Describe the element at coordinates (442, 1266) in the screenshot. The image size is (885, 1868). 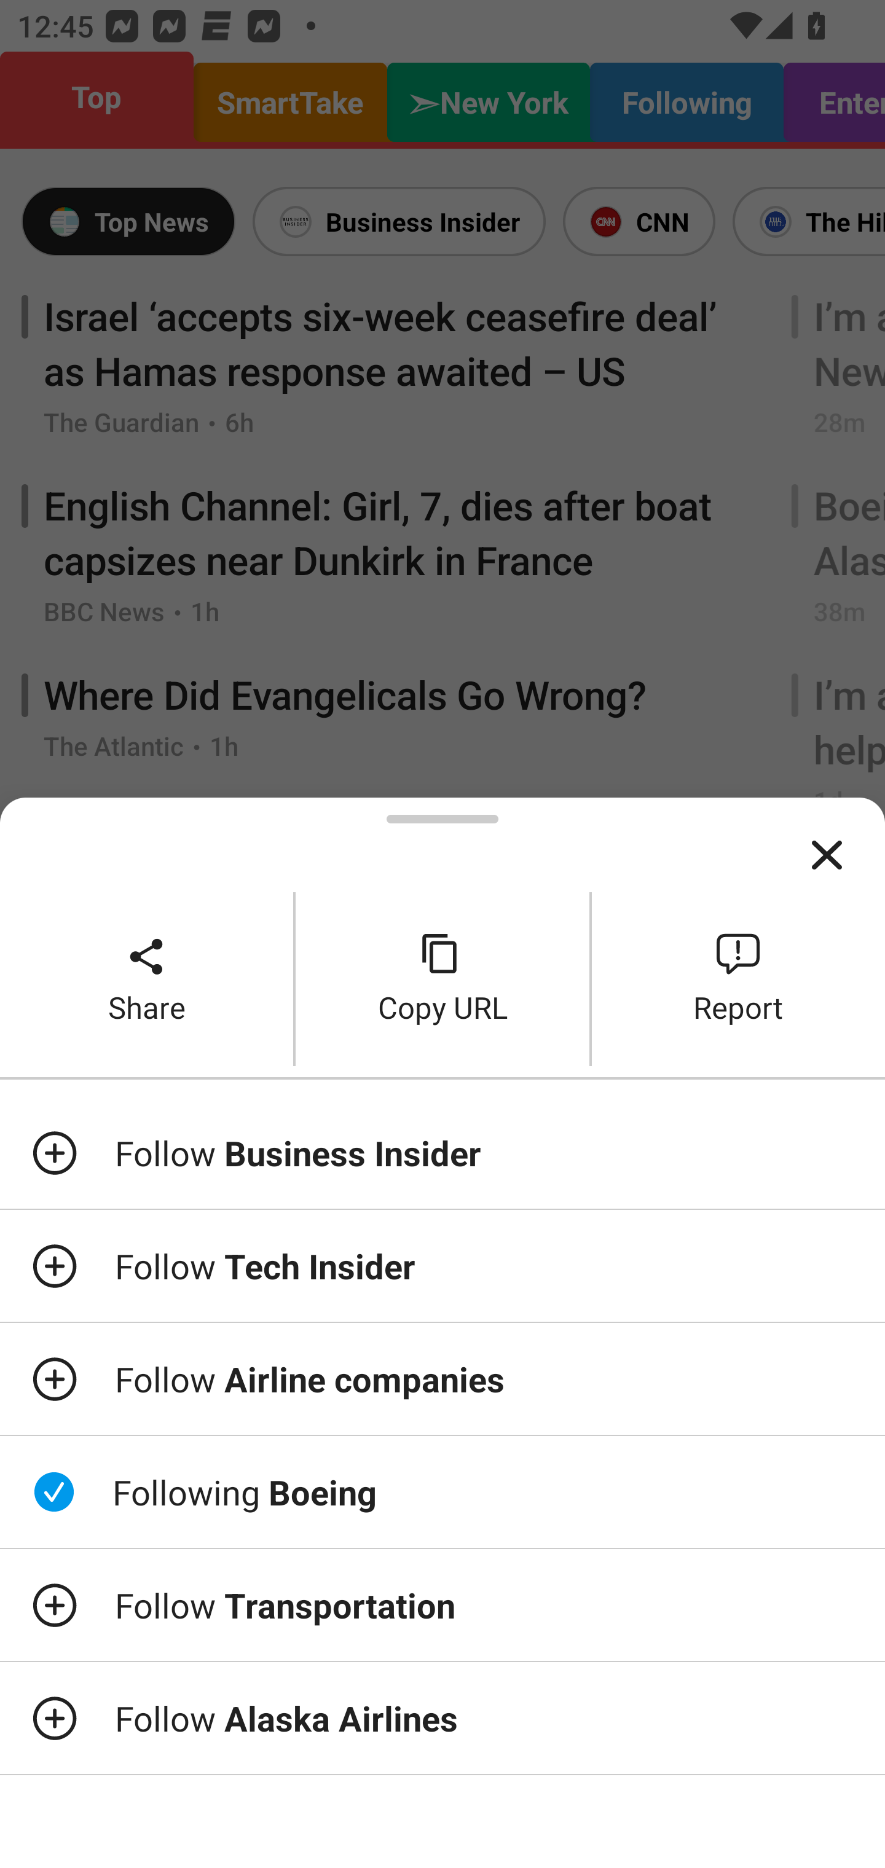
I see `Follow Tech Insider` at that location.